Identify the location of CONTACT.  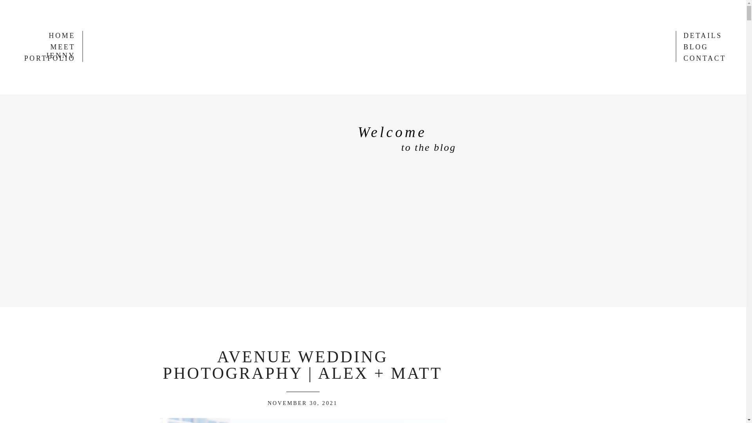
(486, 10).